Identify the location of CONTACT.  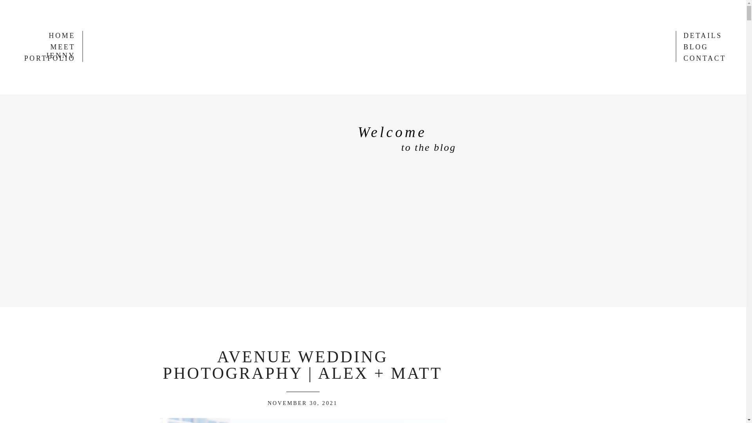
(486, 10).